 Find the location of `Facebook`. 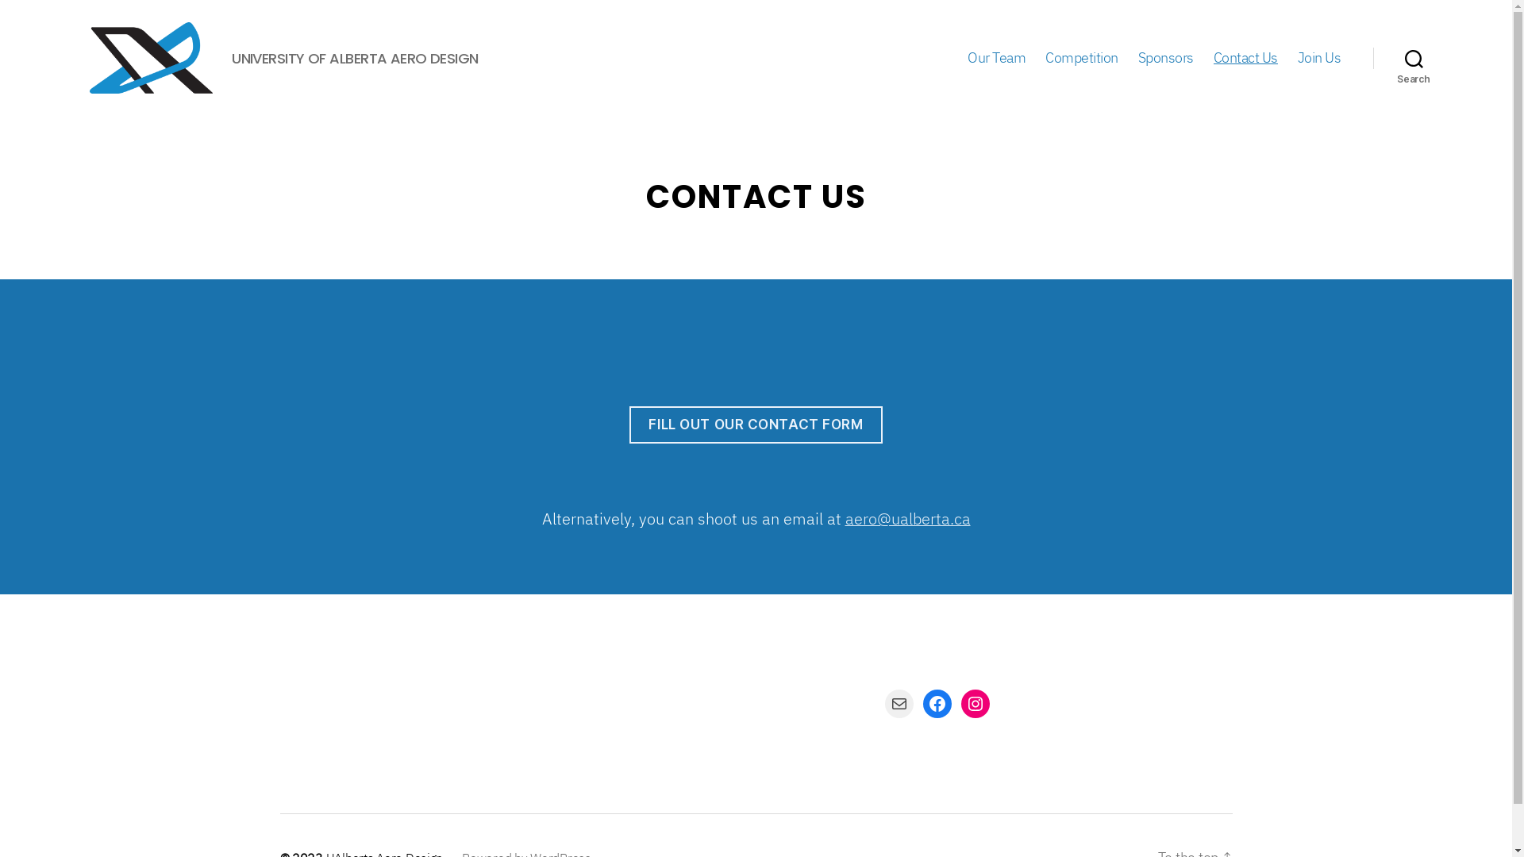

Facebook is located at coordinates (937, 703).